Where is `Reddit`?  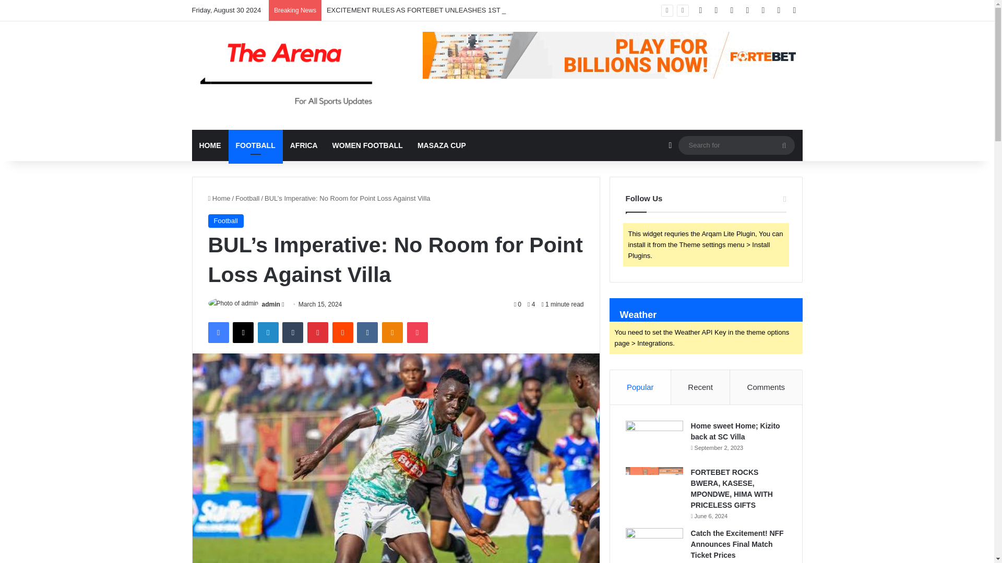
Reddit is located at coordinates (343, 332).